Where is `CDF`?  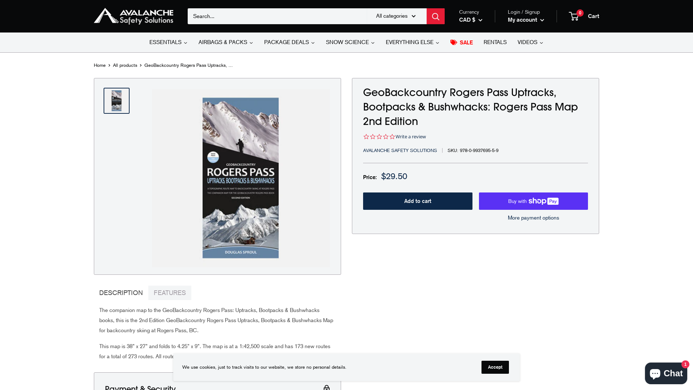 CDF is located at coordinates (482, 298).